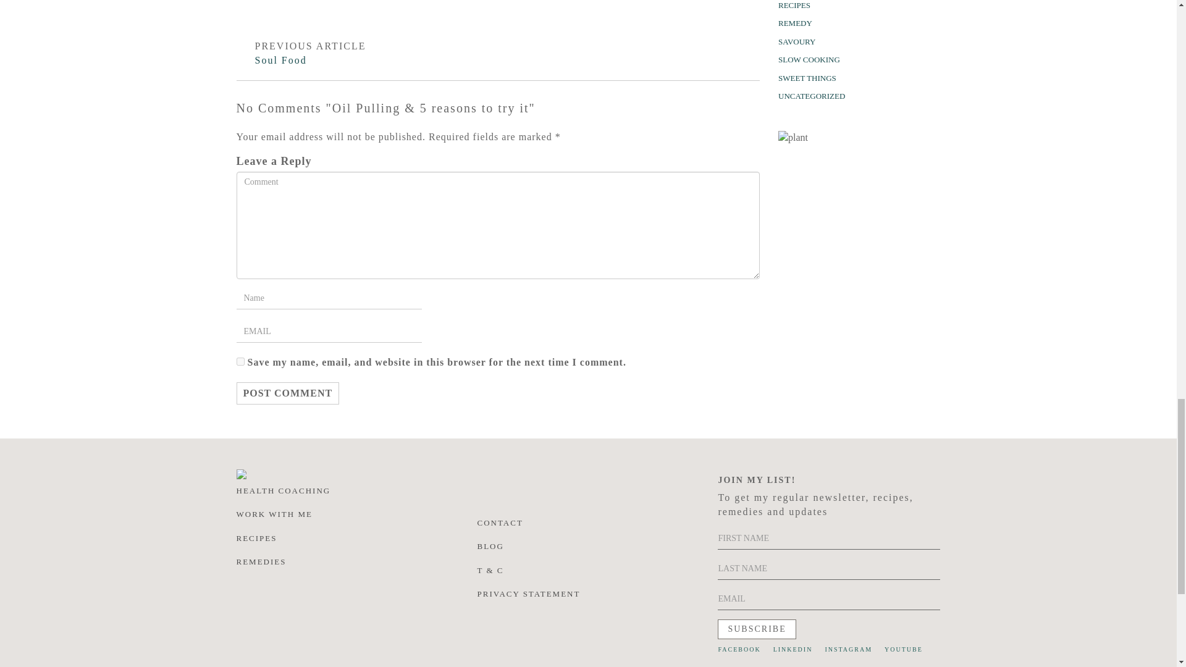  What do you see at coordinates (280, 59) in the screenshot?
I see `Soul Food` at bounding box center [280, 59].